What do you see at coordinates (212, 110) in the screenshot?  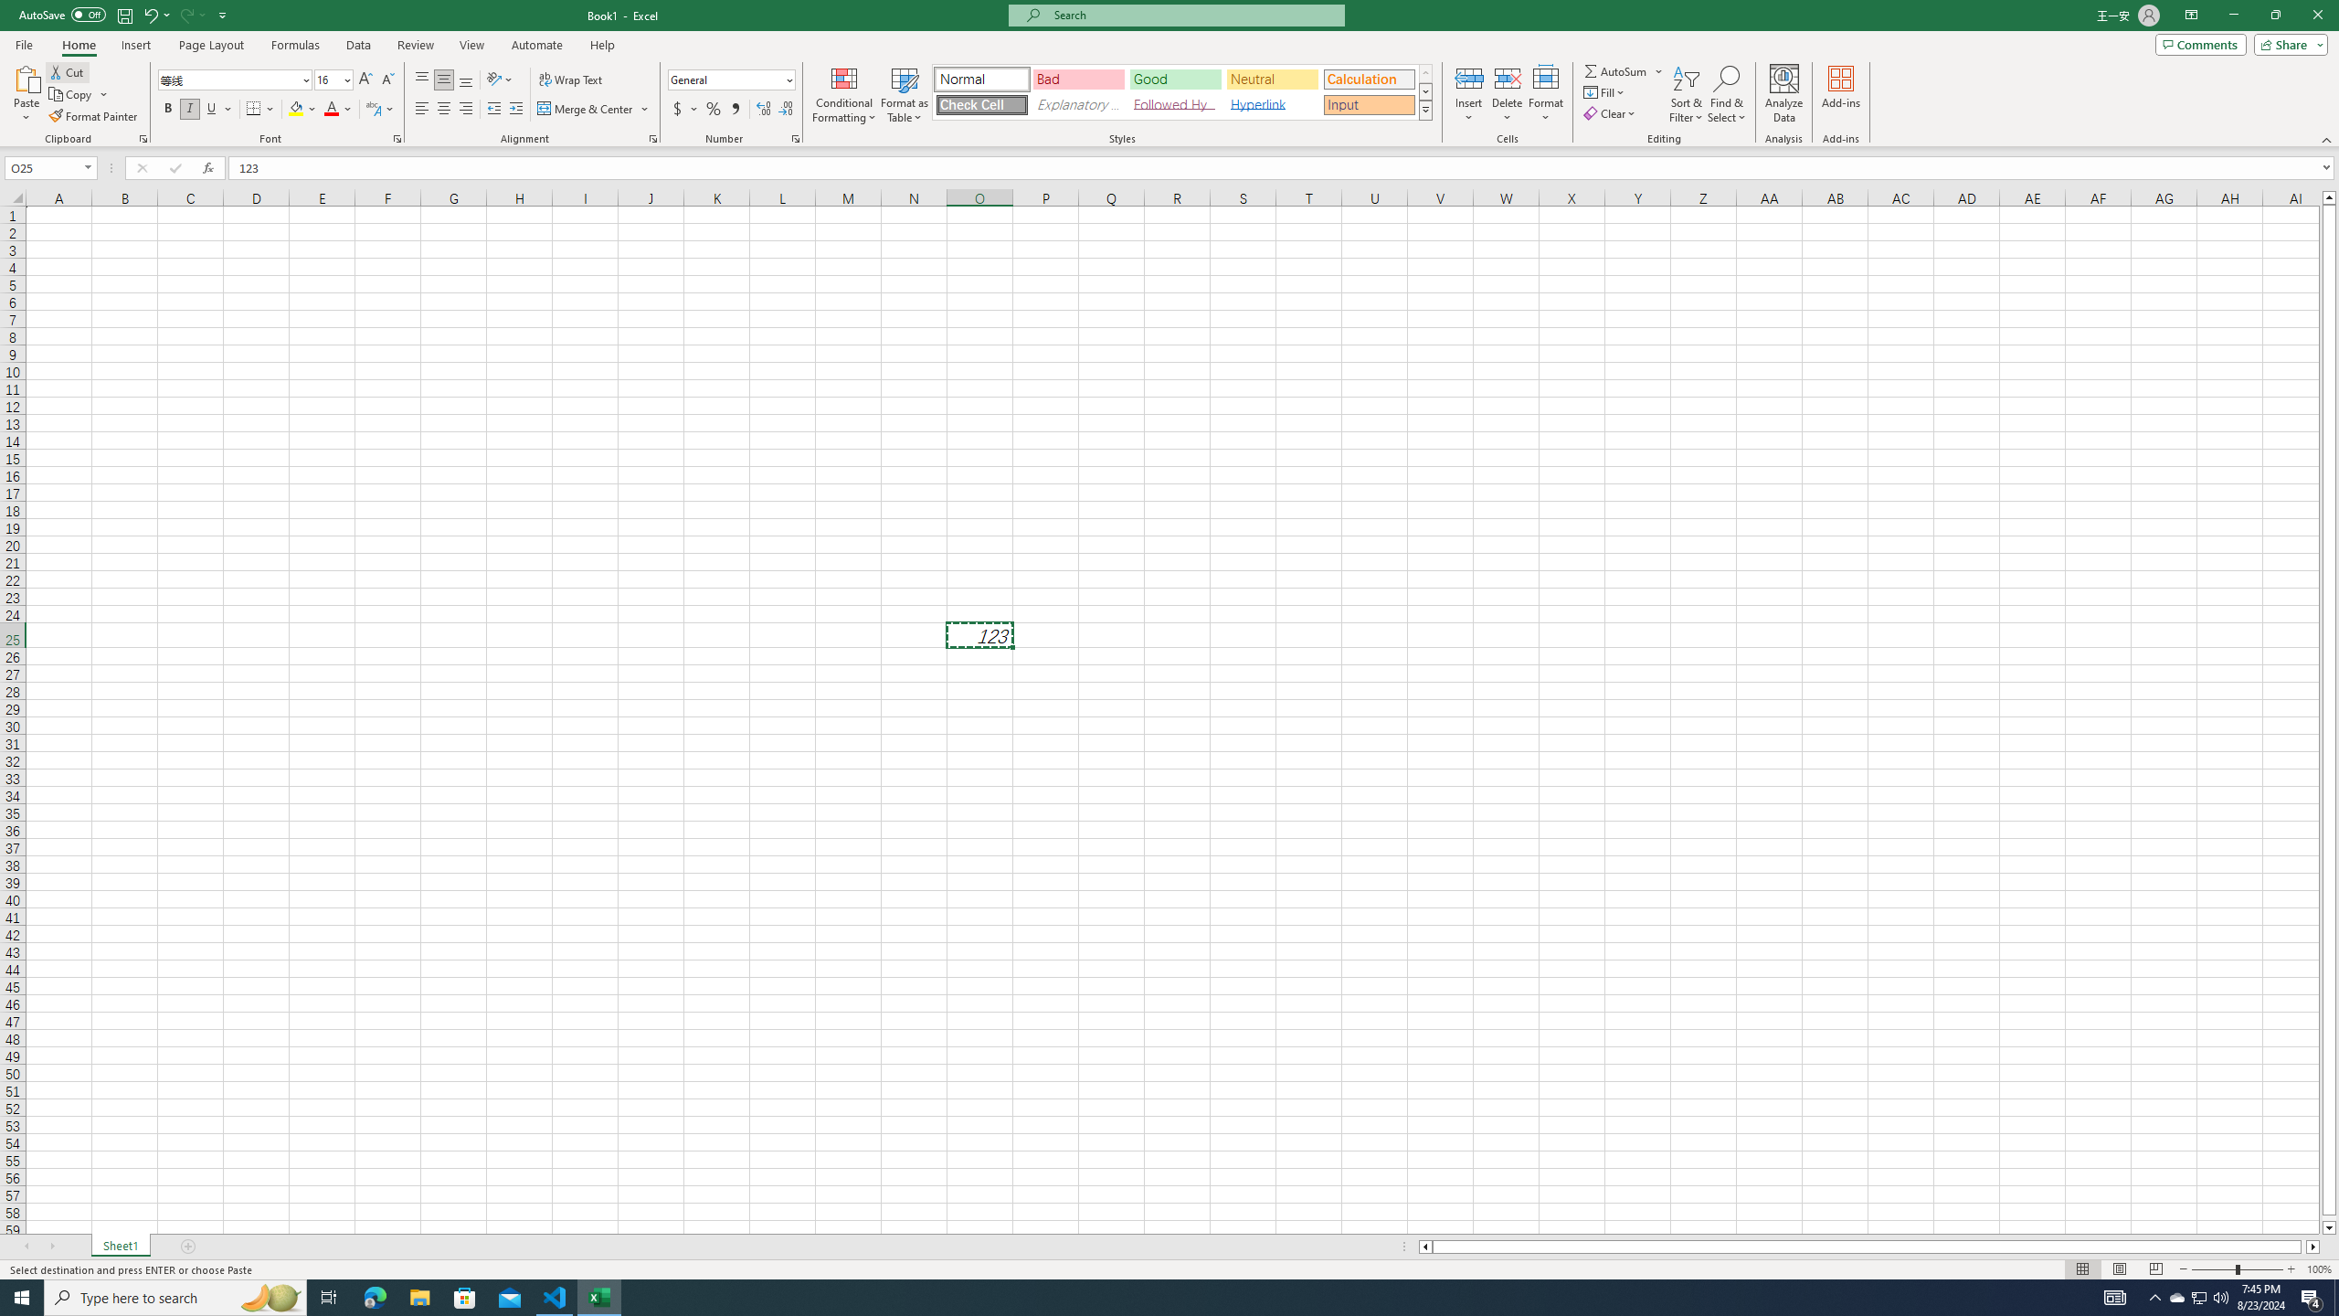 I see `Underline` at bounding box center [212, 110].